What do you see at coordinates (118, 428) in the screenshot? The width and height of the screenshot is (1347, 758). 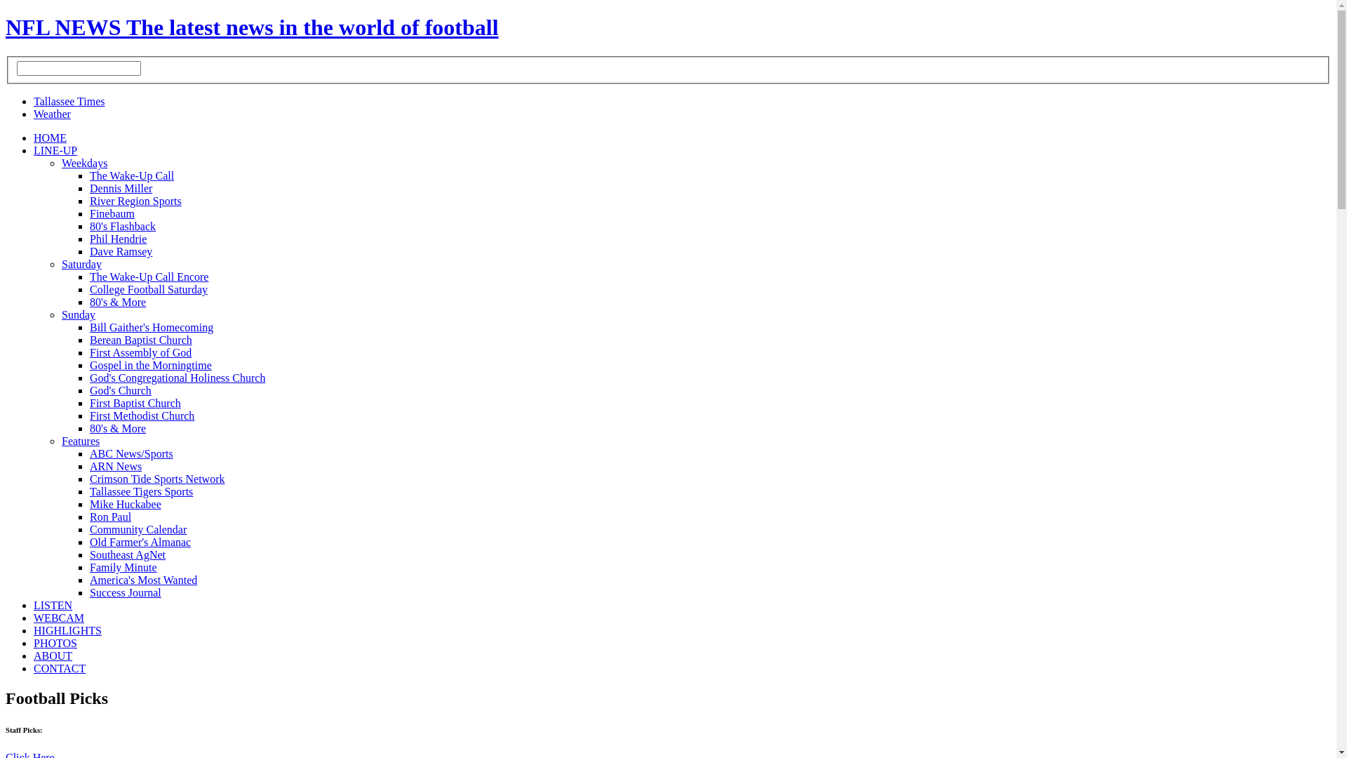 I see `80's & More` at bounding box center [118, 428].